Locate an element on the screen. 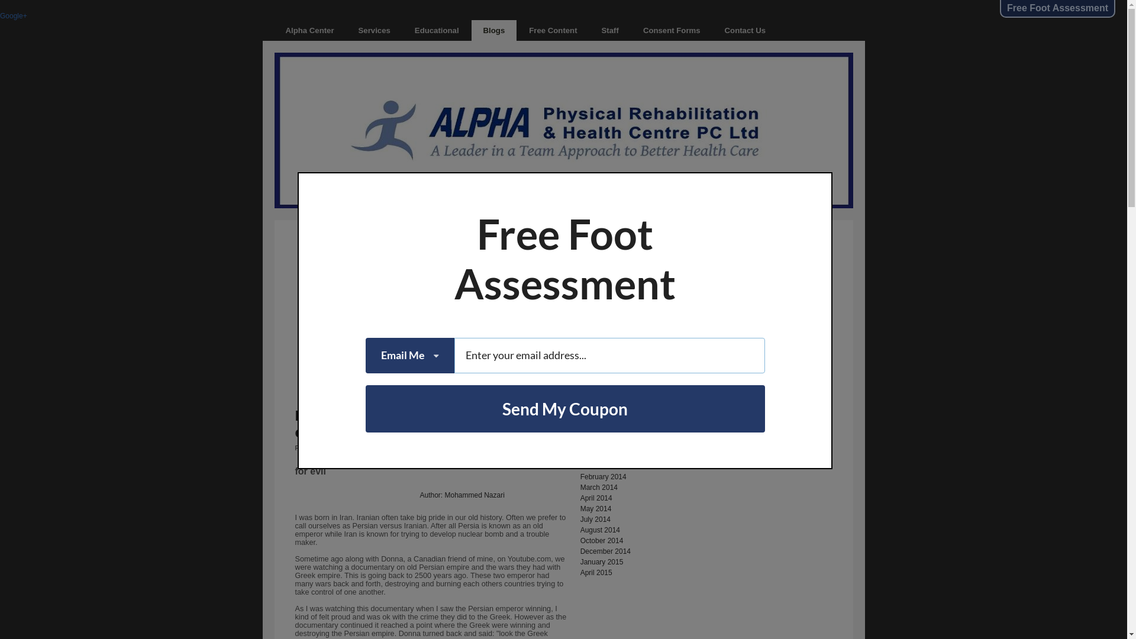 The height and width of the screenshot is (639, 1136). All about me (3) is located at coordinates (606, 398).